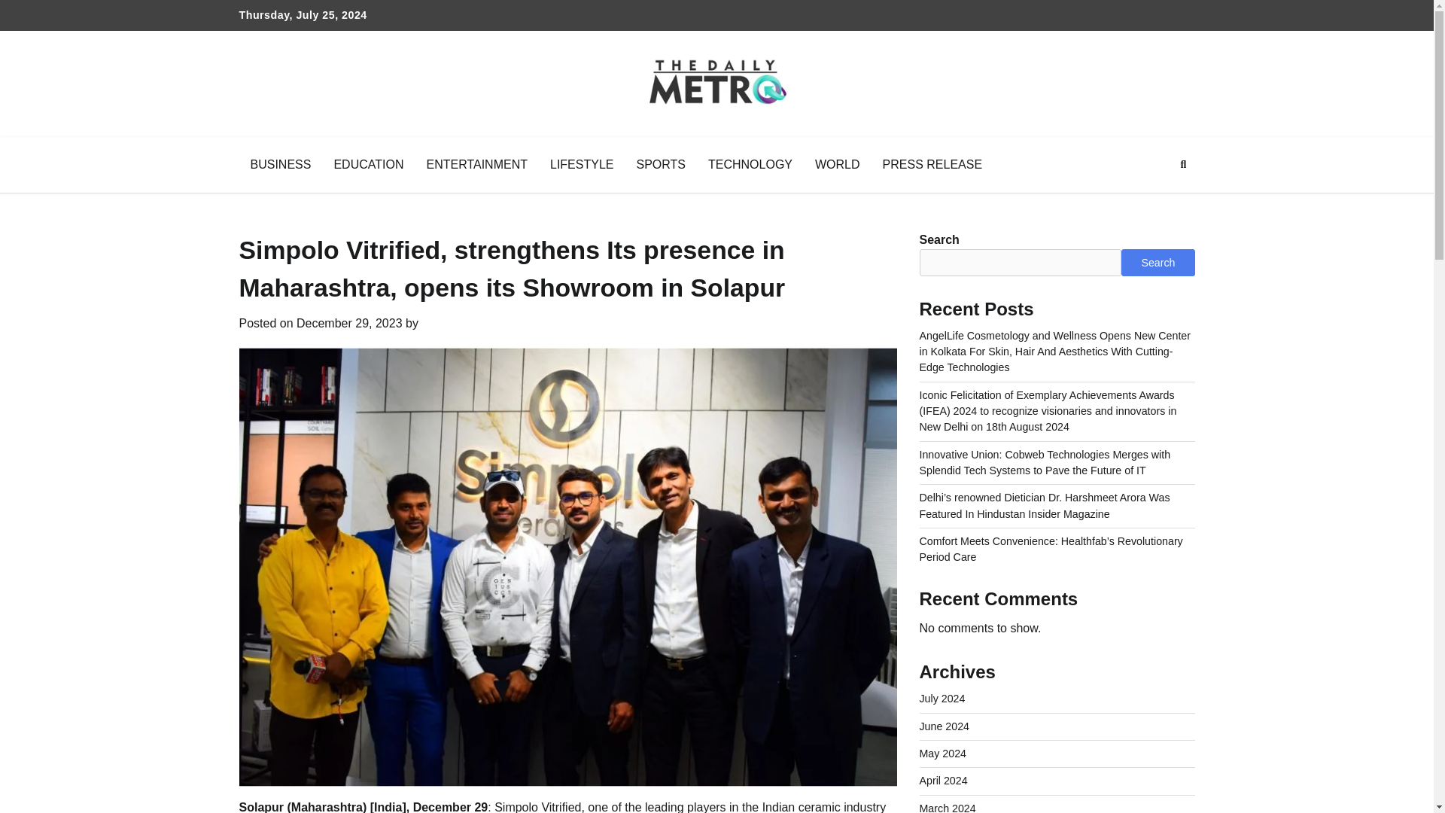 Image resolution: width=1445 pixels, height=813 pixels. Describe the element at coordinates (837, 165) in the screenshot. I see `WORLD` at that location.